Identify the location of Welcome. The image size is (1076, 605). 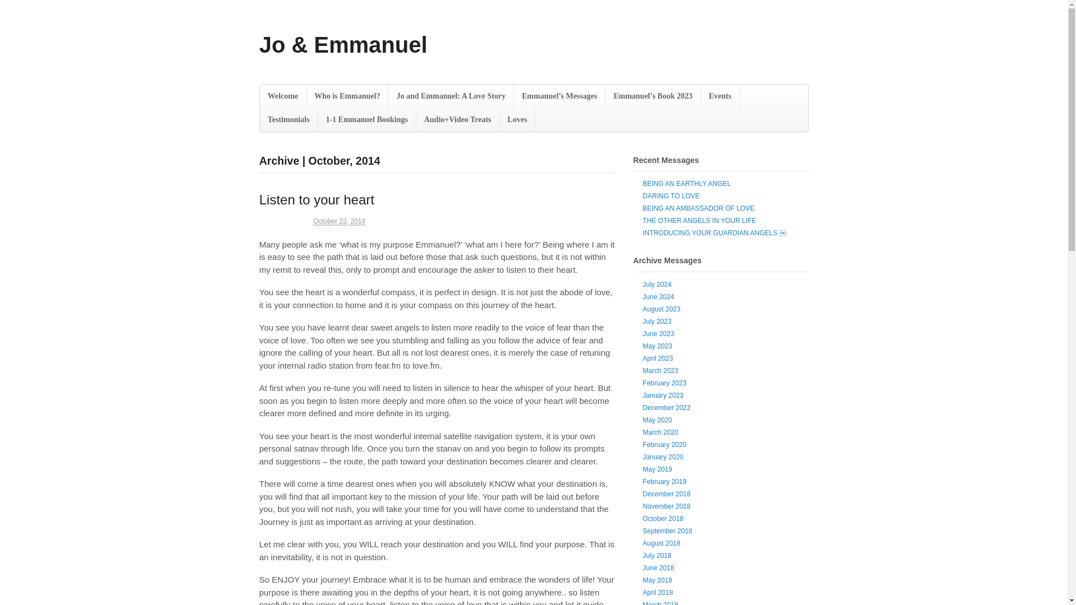
(282, 96).